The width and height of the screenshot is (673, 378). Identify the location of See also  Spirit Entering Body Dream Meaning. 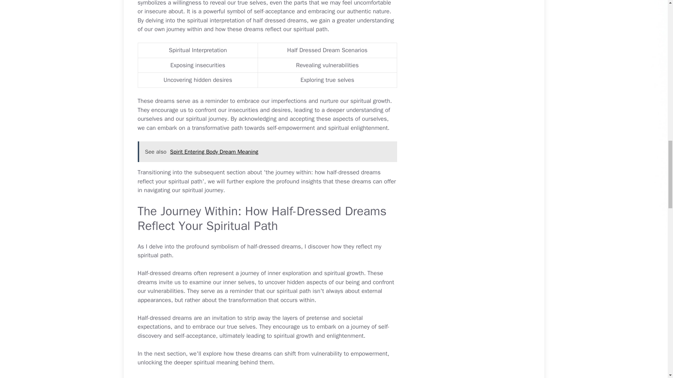
(267, 152).